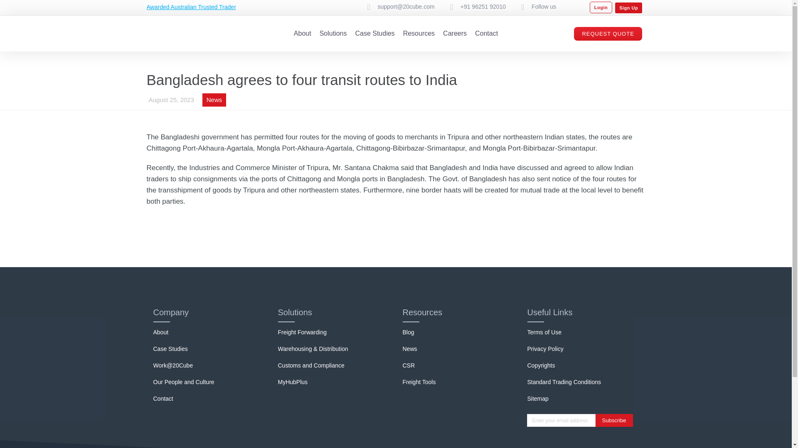  What do you see at coordinates (544, 7) in the screenshot?
I see `Follow us` at bounding box center [544, 7].